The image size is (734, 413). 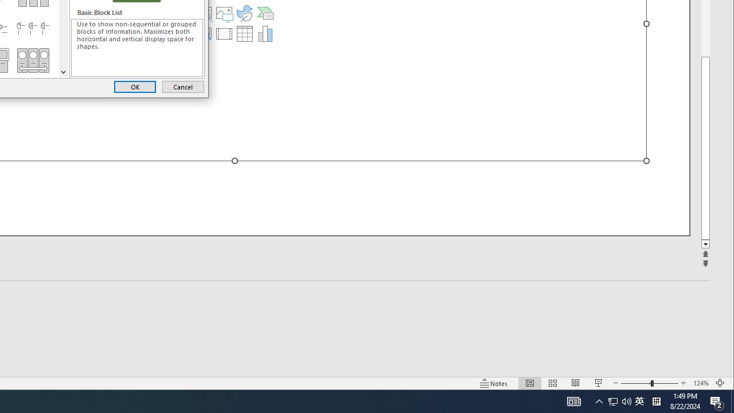 What do you see at coordinates (224, 33) in the screenshot?
I see `Insert Video` at bounding box center [224, 33].